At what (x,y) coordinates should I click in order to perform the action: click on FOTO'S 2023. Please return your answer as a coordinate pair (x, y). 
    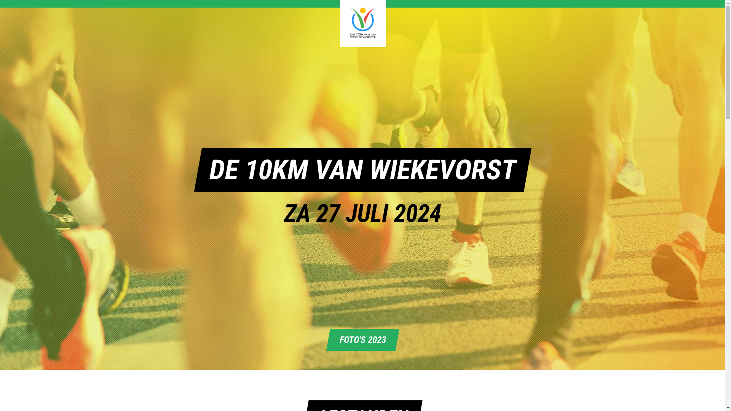
    Looking at the image, I should click on (361, 340).